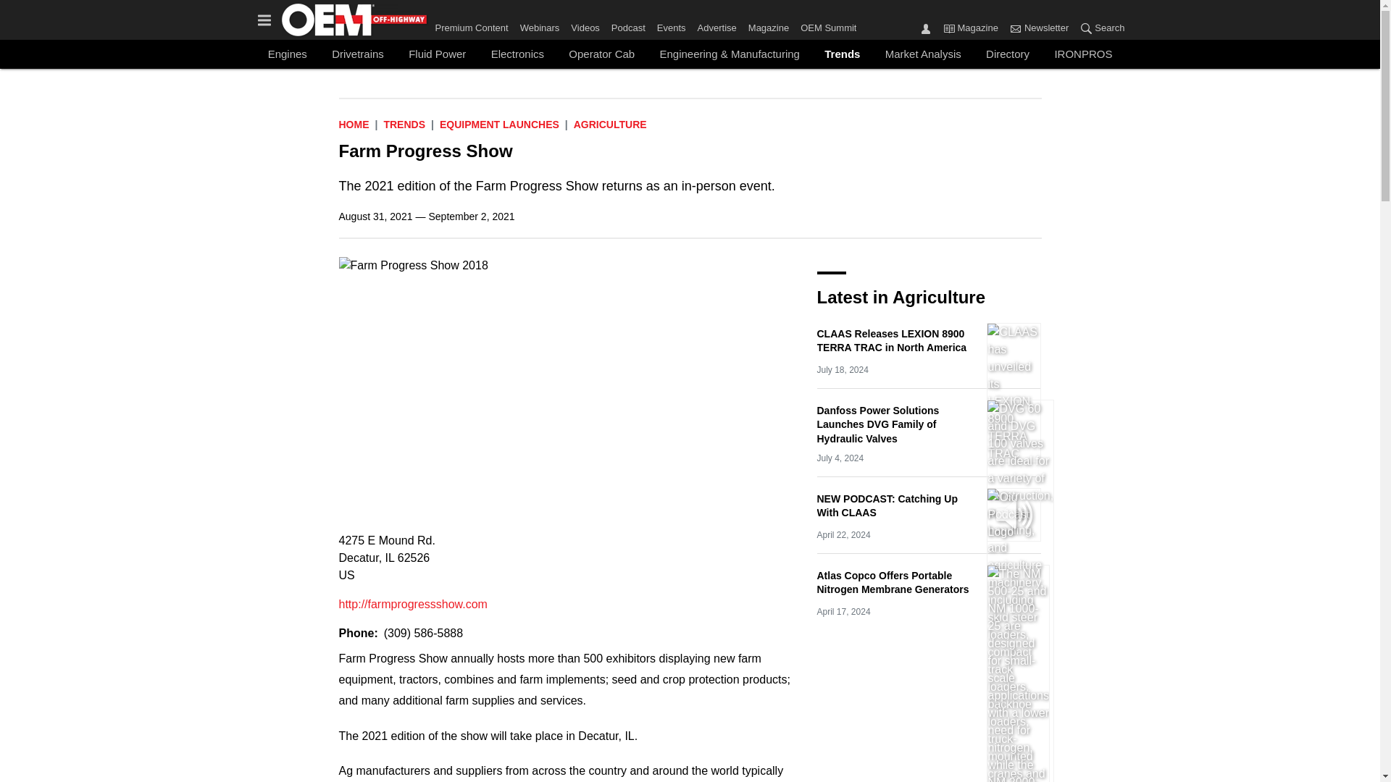  Describe the element at coordinates (610, 125) in the screenshot. I see `Agriculture` at that location.